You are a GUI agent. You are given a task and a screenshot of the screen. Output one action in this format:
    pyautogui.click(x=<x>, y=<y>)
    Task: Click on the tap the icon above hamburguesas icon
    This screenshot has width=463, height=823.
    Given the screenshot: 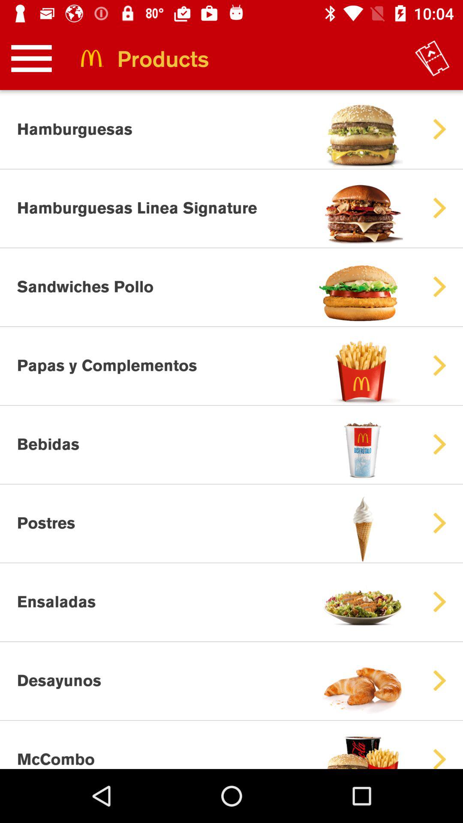 What is the action you would take?
    pyautogui.click(x=31, y=58)
    